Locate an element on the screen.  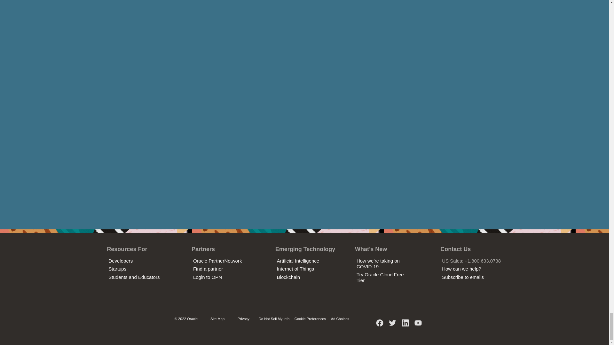
Follow Oracle on Twitter is located at coordinates (393, 325).